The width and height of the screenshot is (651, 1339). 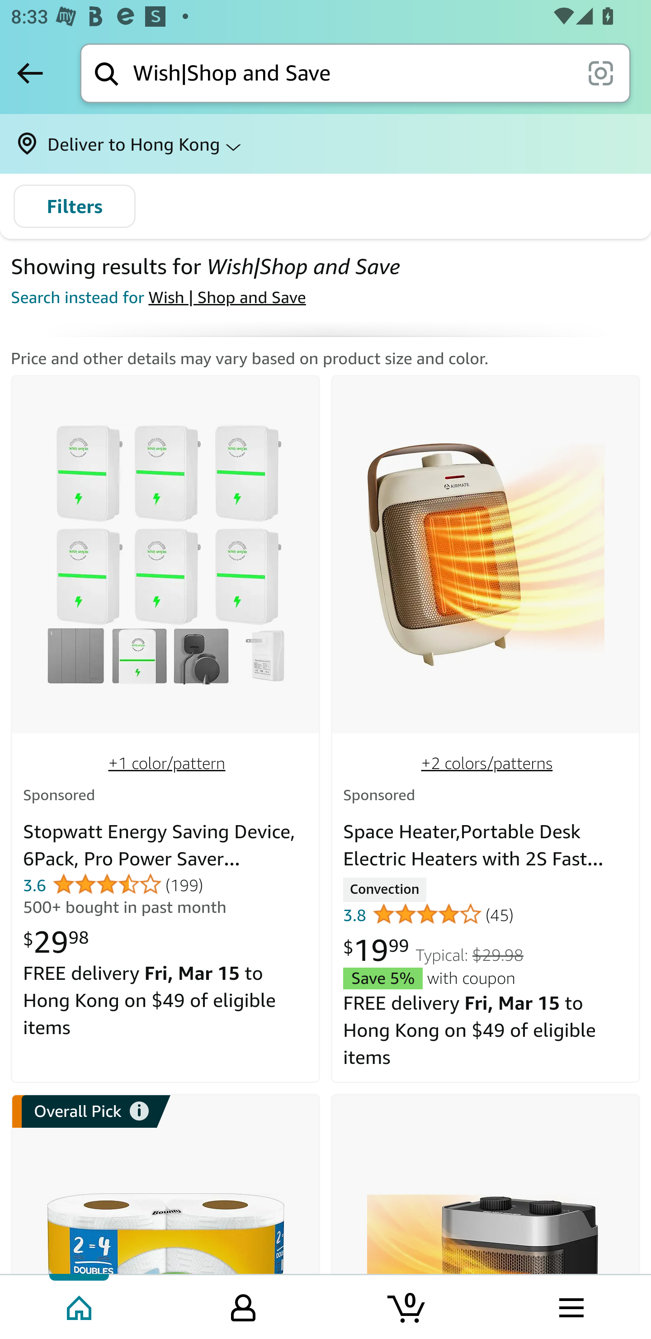 What do you see at coordinates (74, 206) in the screenshot?
I see `Filters` at bounding box center [74, 206].